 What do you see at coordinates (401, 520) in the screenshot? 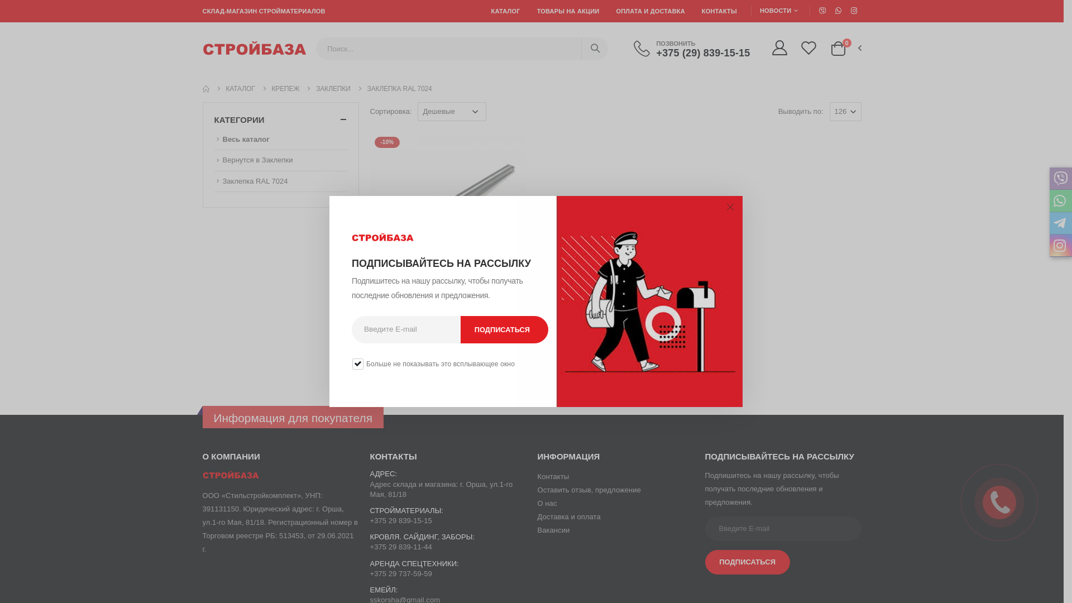
I see `+375 29 839-15-15` at bounding box center [401, 520].